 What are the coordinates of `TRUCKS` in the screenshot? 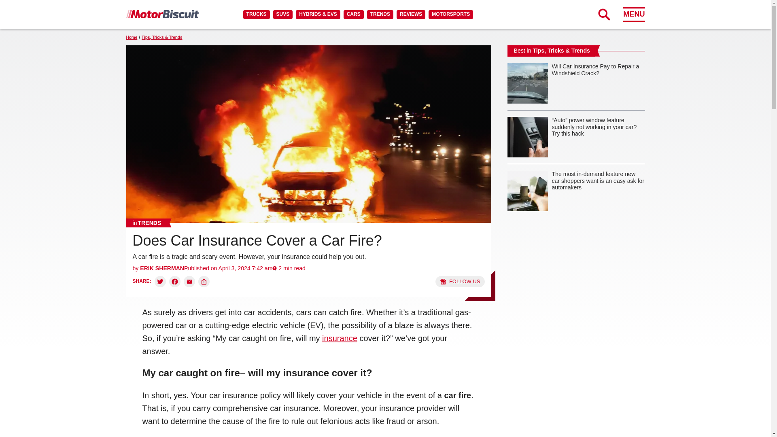 It's located at (256, 14).